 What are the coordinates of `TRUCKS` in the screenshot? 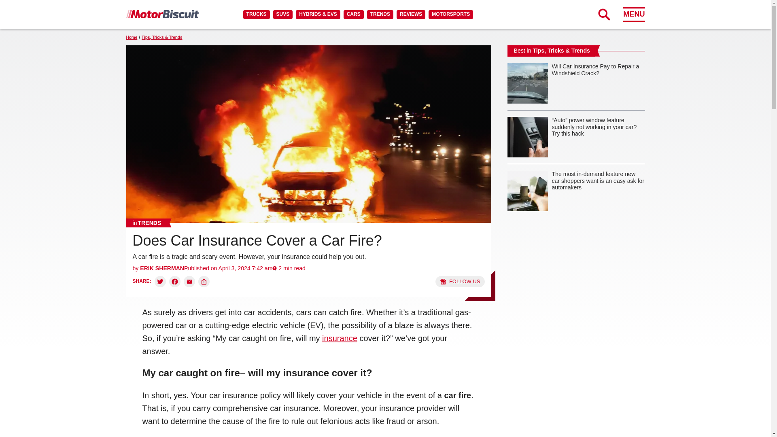 It's located at (256, 14).